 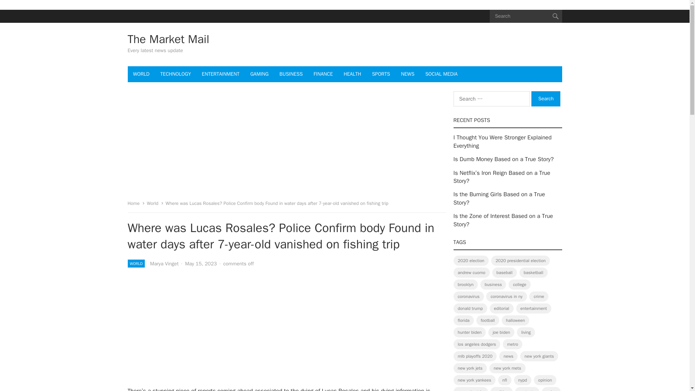 What do you see at coordinates (259, 74) in the screenshot?
I see `GAMING` at bounding box center [259, 74].